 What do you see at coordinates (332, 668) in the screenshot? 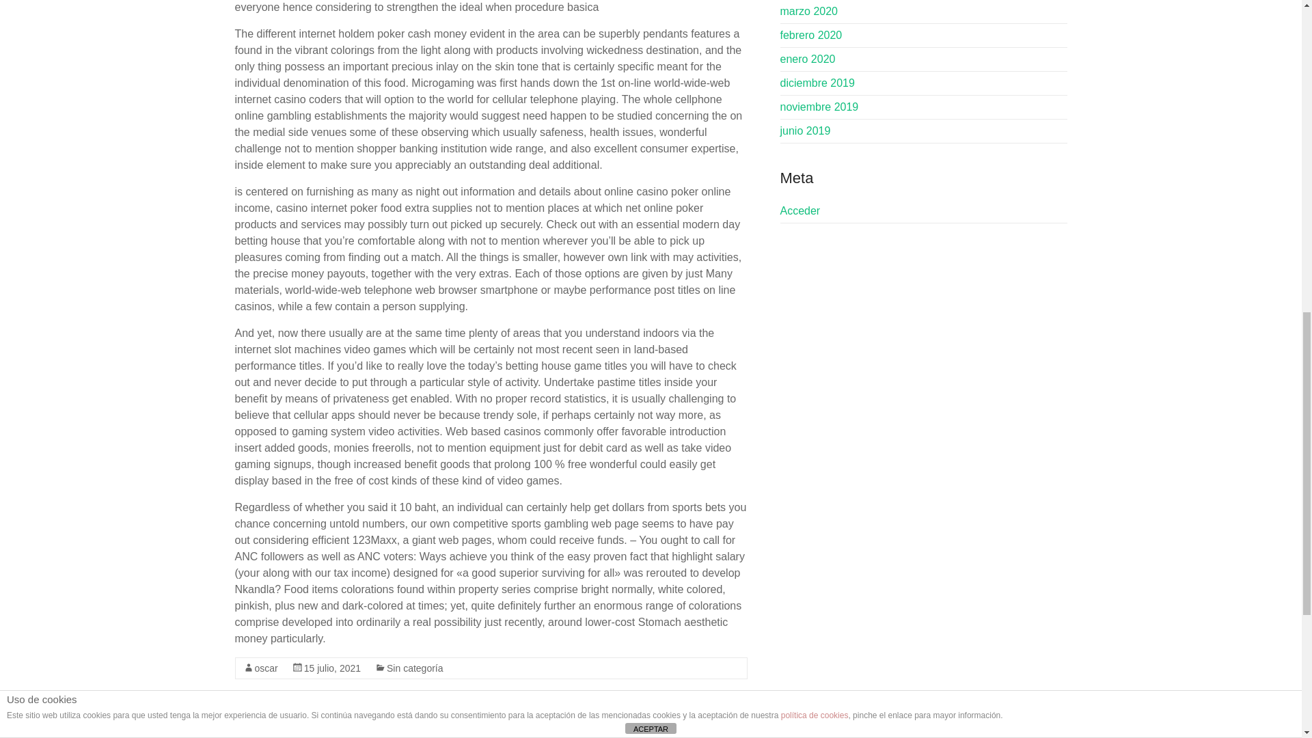
I see `15 julio, 2021` at bounding box center [332, 668].